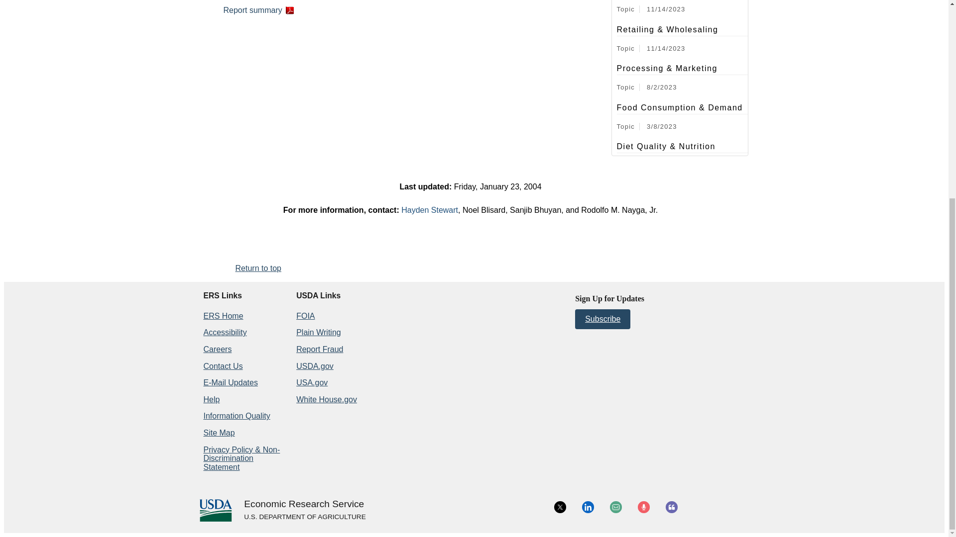 The height and width of the screenshot is (537, 956). I want to click on Email Icon, so click(615, 507).